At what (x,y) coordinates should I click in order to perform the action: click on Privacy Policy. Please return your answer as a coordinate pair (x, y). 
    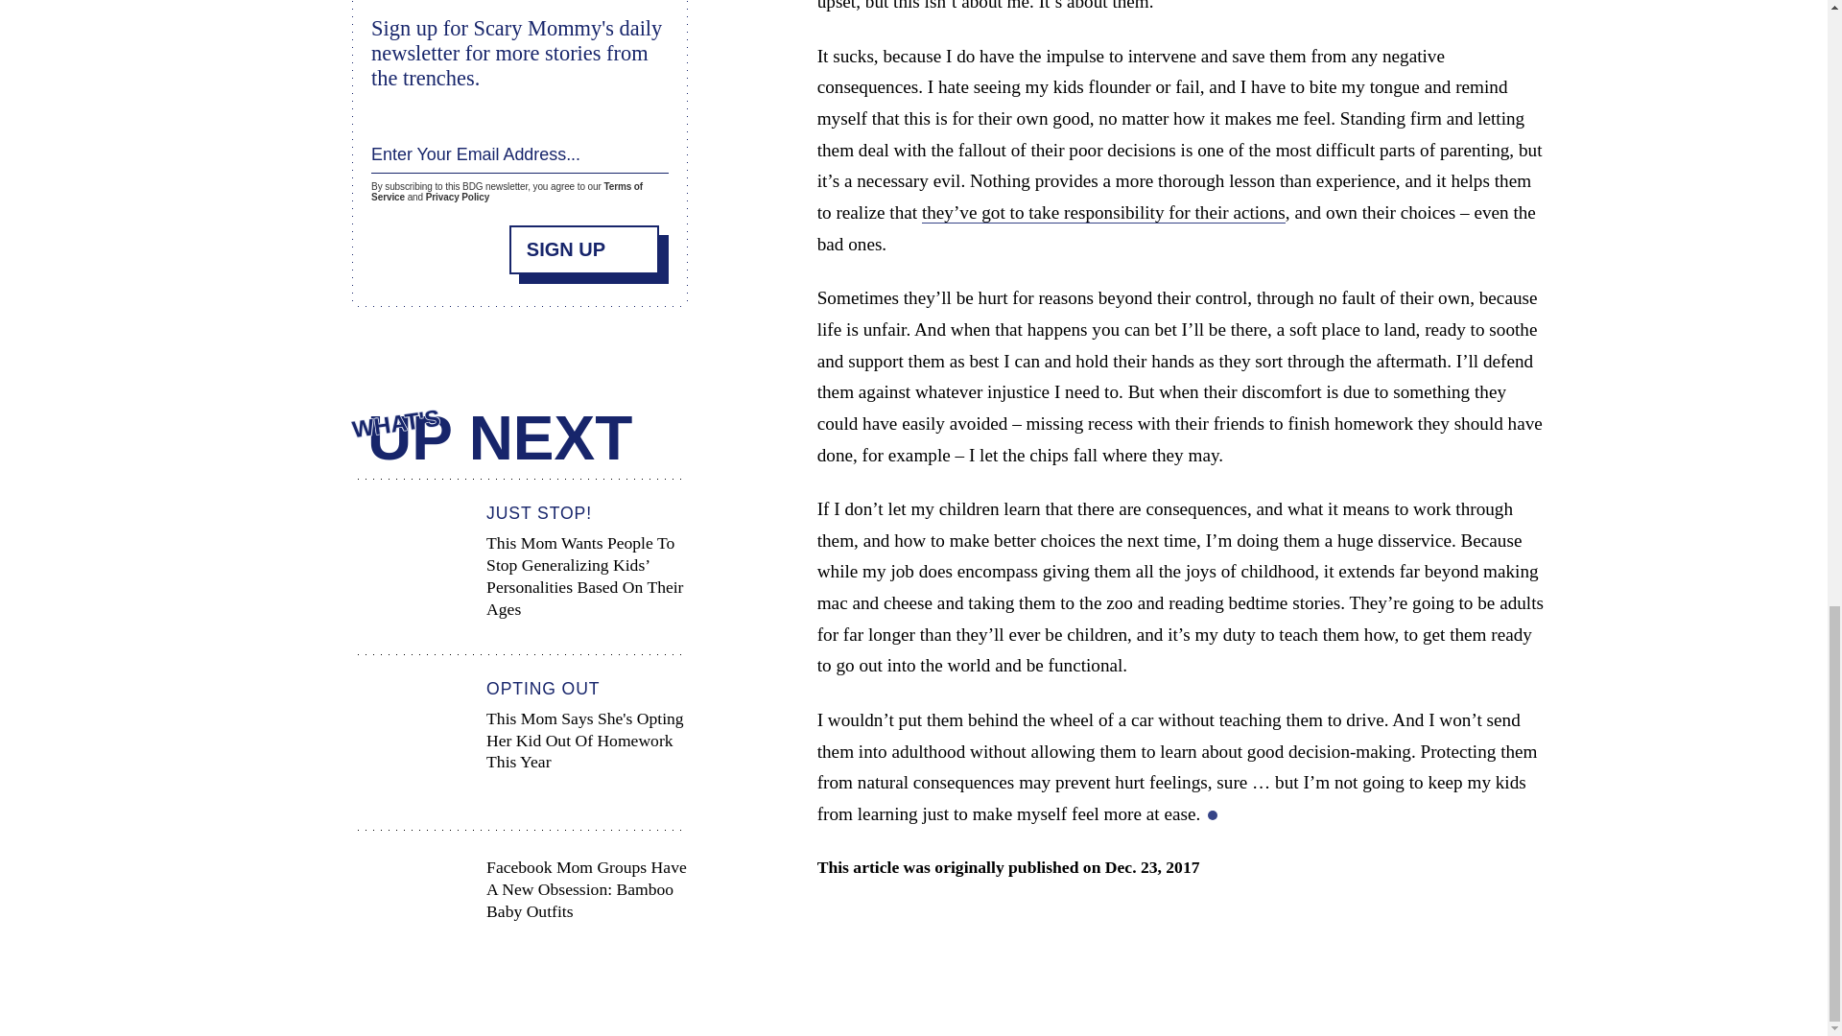
    Looking at the image, I should click on (457, 196).